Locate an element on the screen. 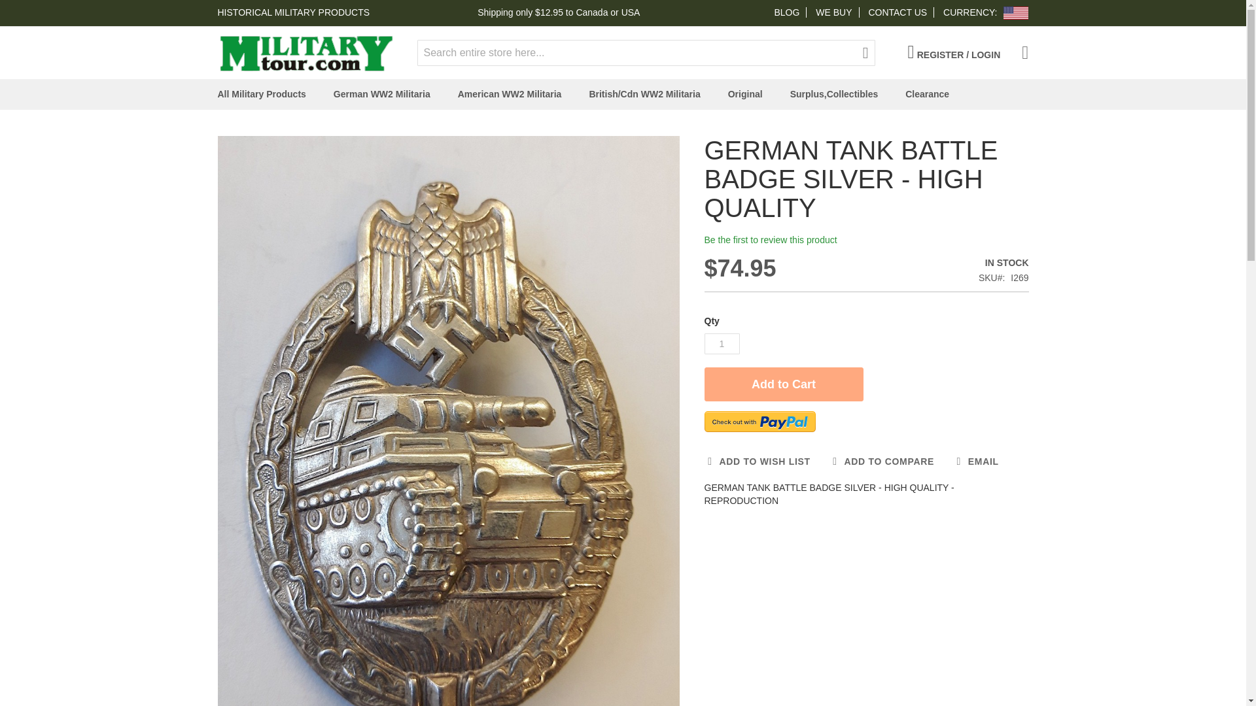 The width and height of the screenshot is (1256, 706). Availability is located at coordinates (1003, 263).